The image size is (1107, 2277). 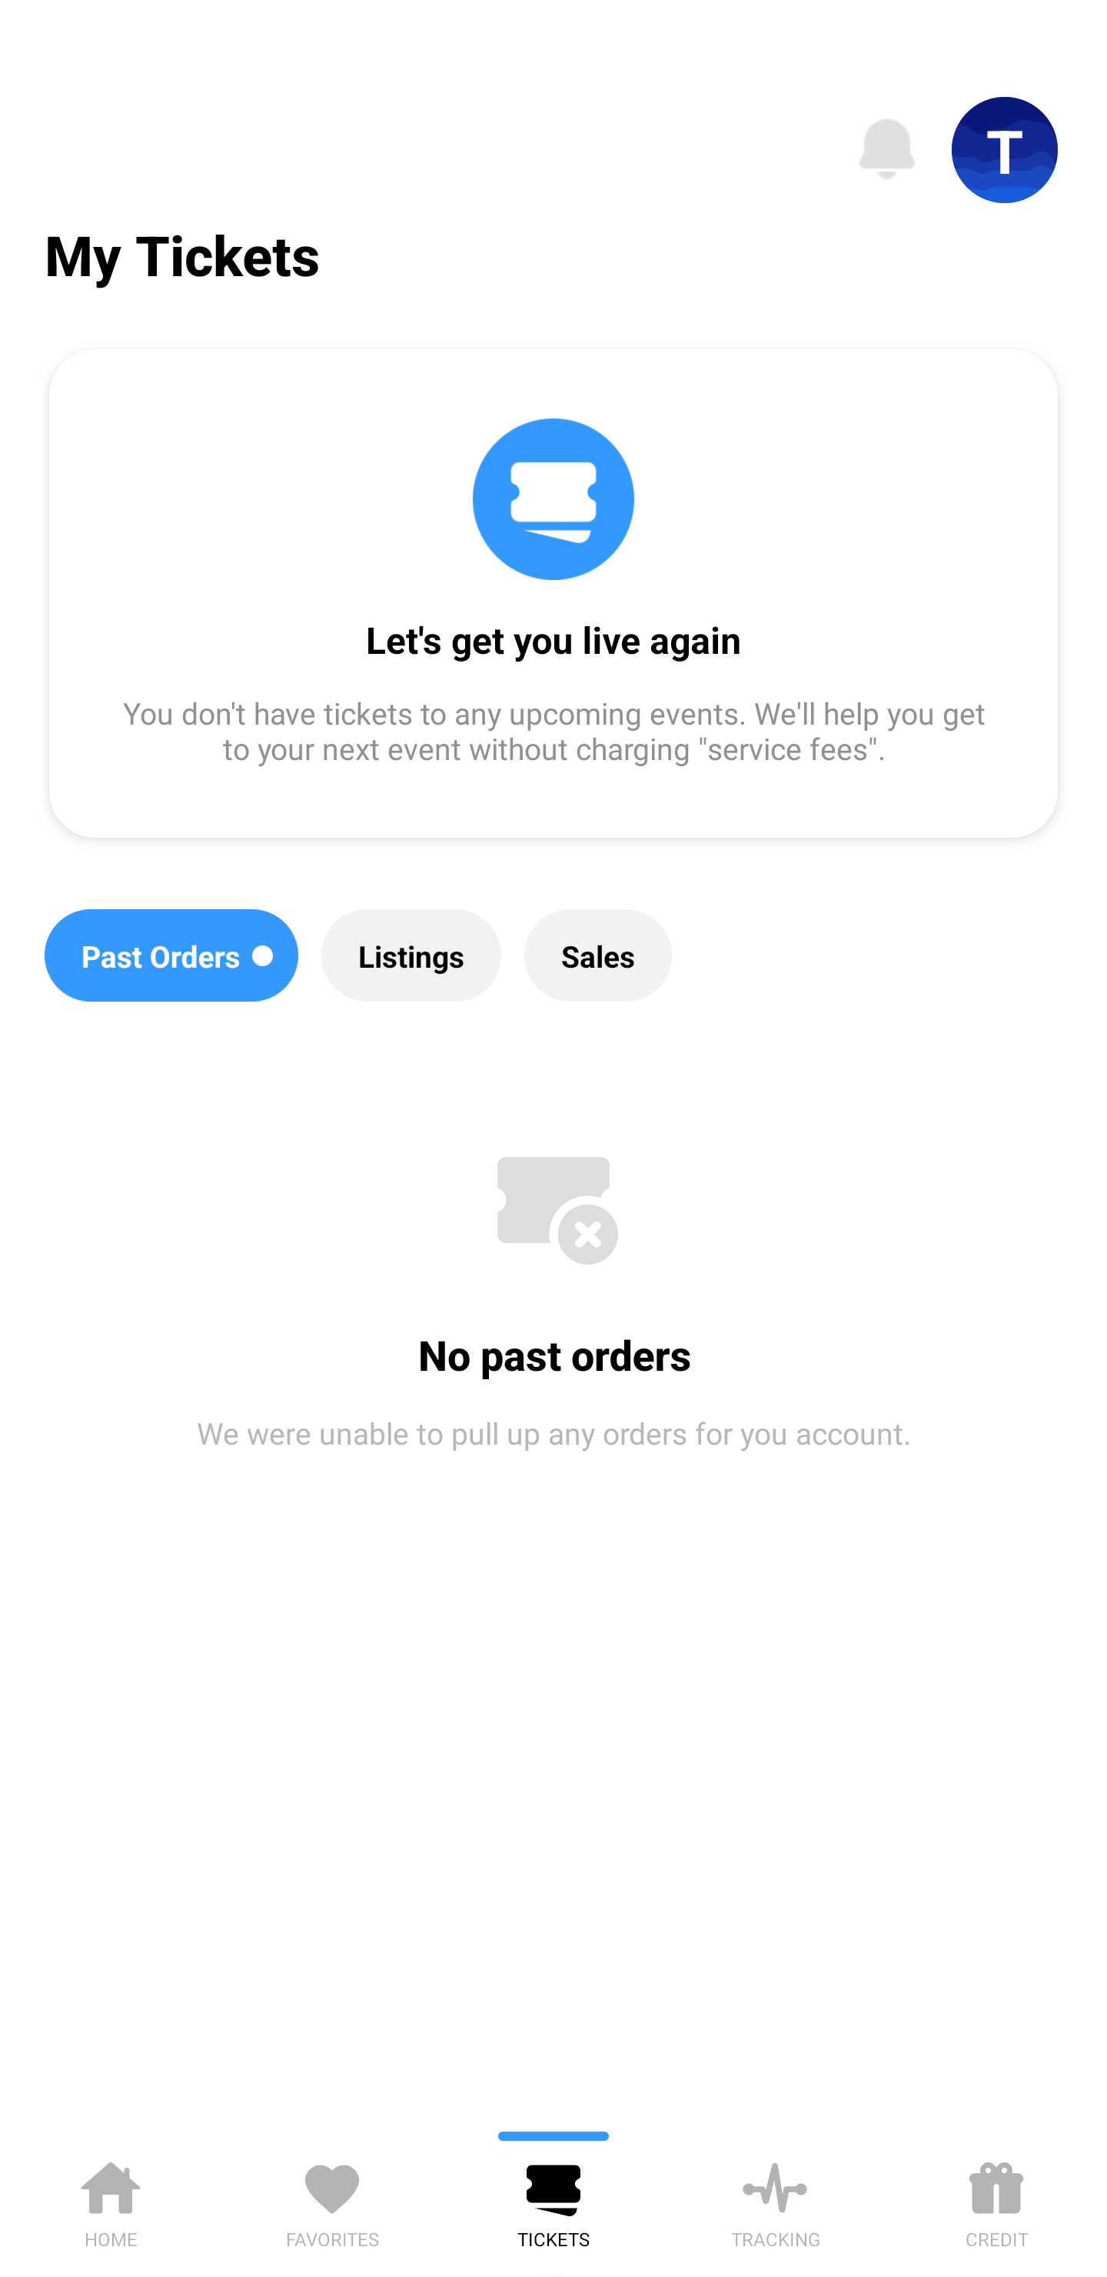 What do you see at coordinates (111, 2200) in the screenshot?
I see `HOME` at bounding box center [111, 2200].